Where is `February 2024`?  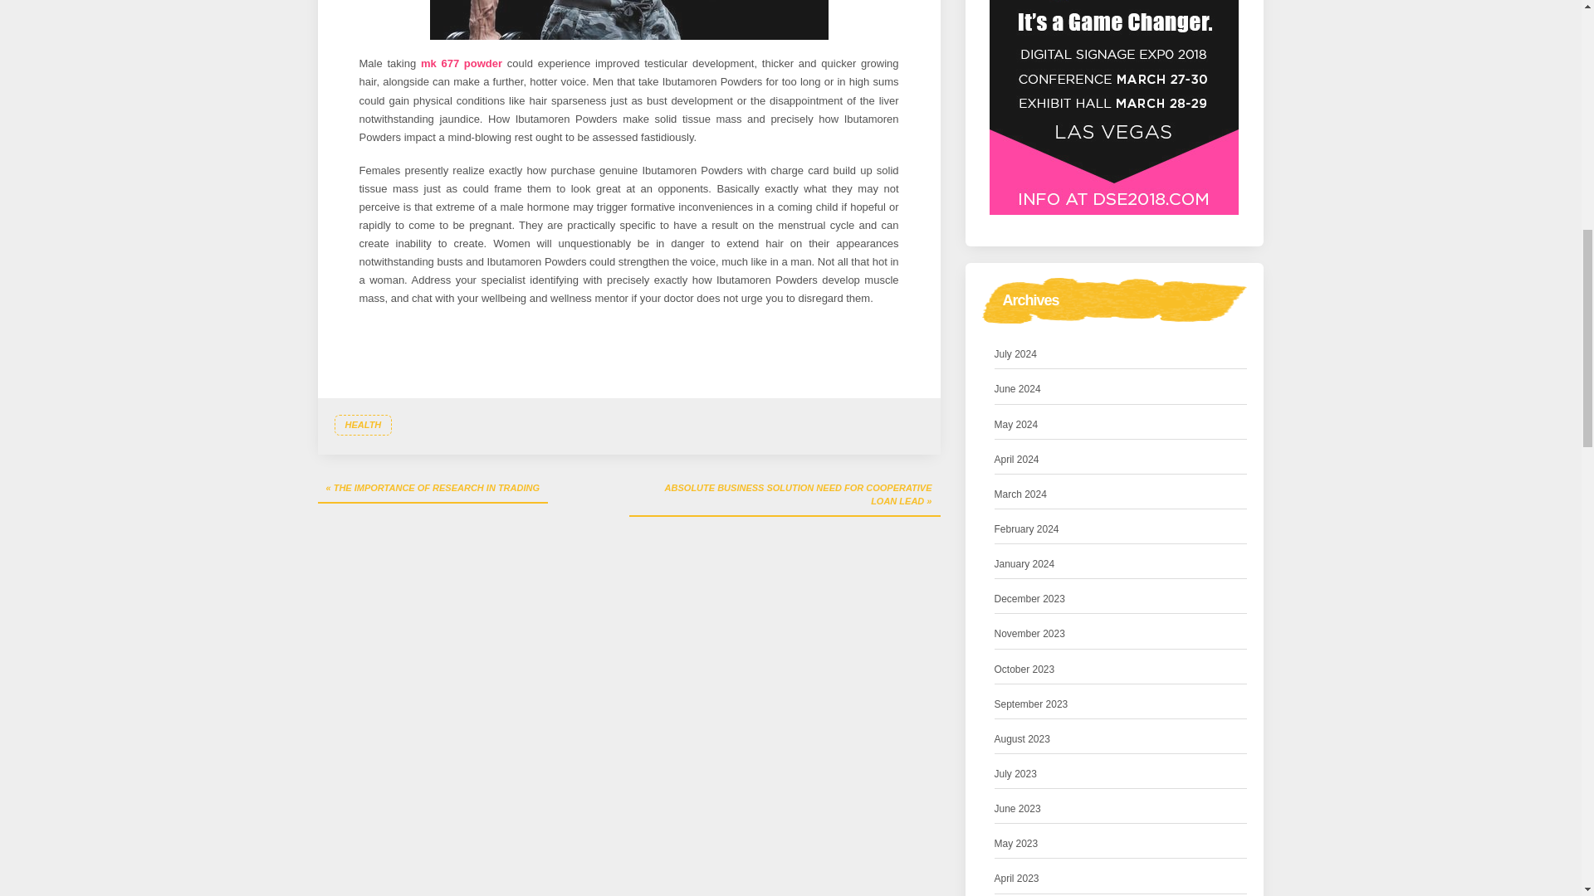
February 2024 is located at coordinates (1027, 529).